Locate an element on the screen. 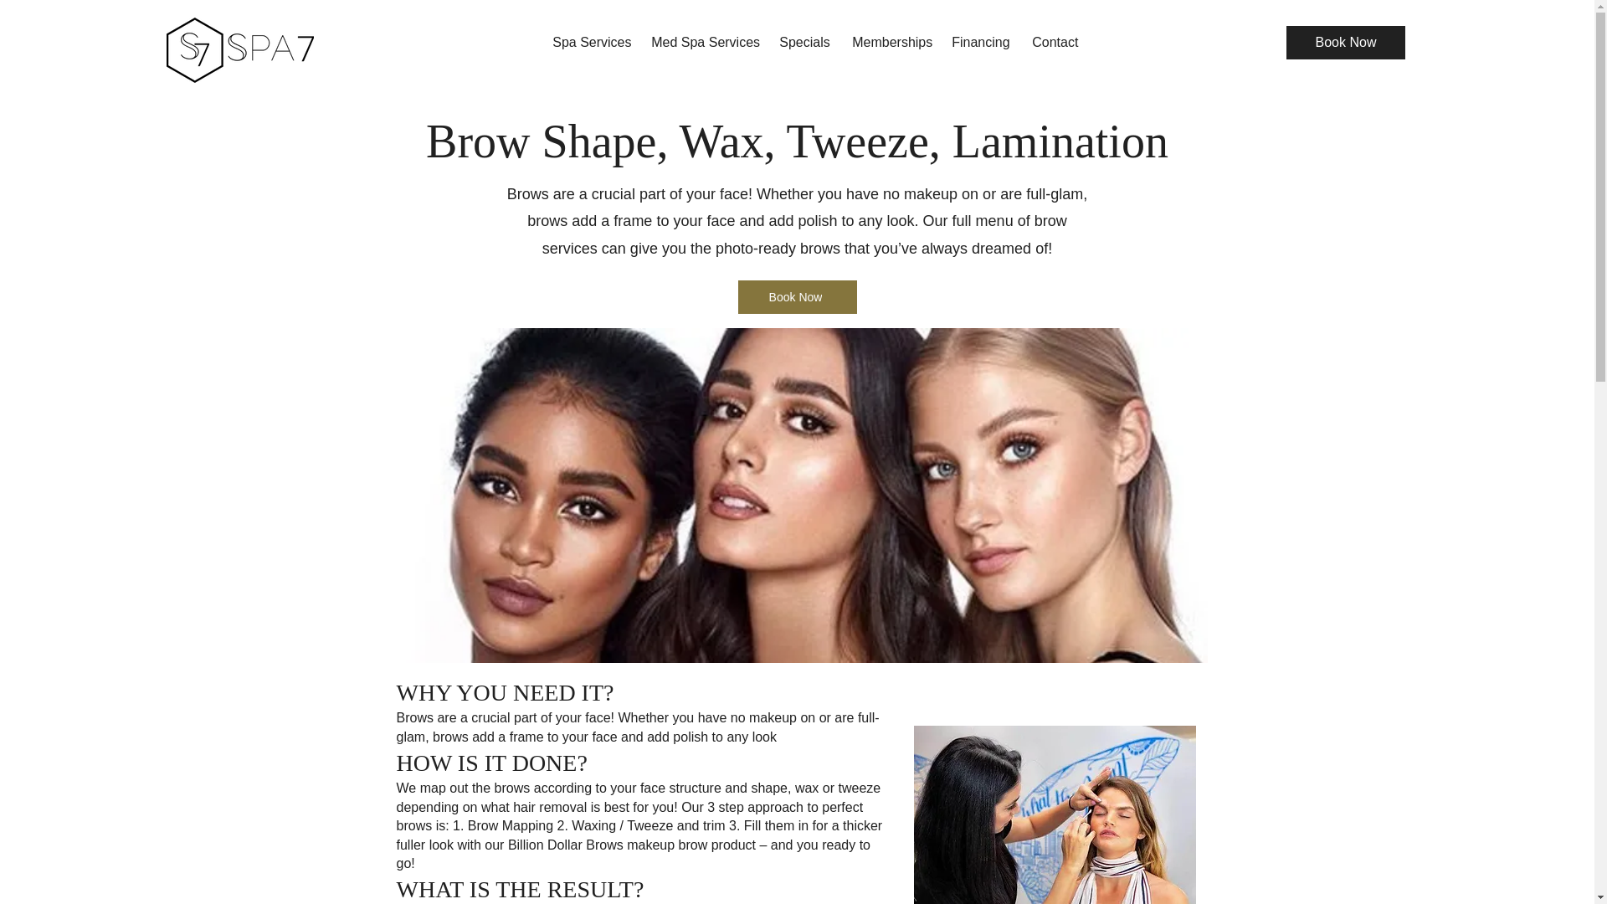 The image size is (1607, 904). Book Now is located at coordinates (797, 296).